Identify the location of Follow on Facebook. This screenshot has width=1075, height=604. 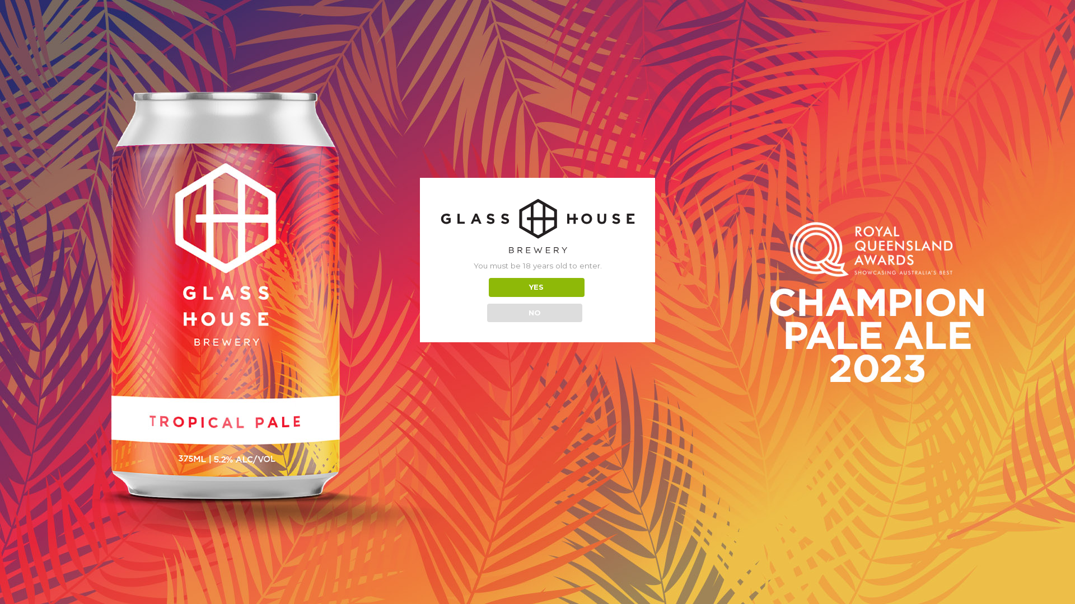
(319, 359).